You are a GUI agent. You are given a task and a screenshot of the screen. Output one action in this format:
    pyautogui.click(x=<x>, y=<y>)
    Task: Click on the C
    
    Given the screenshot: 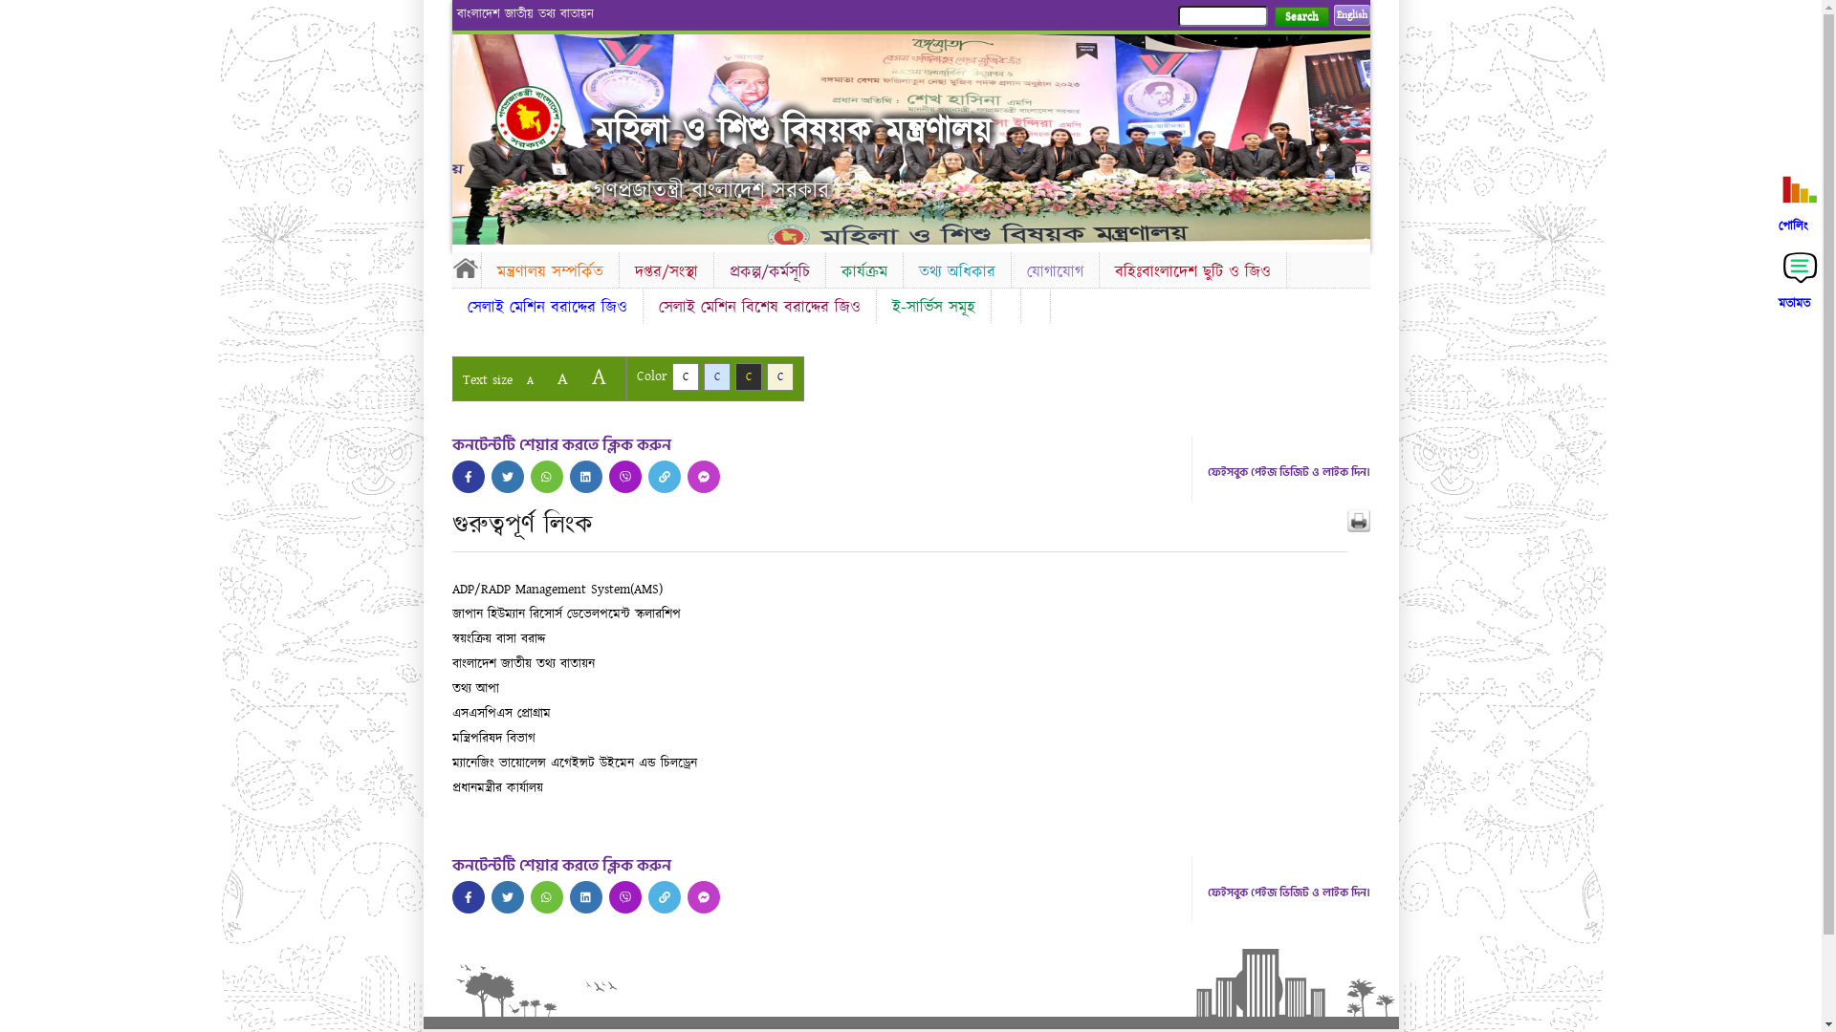 What is the action you would take?
    pyautogui.click(x=685, y=376)
    